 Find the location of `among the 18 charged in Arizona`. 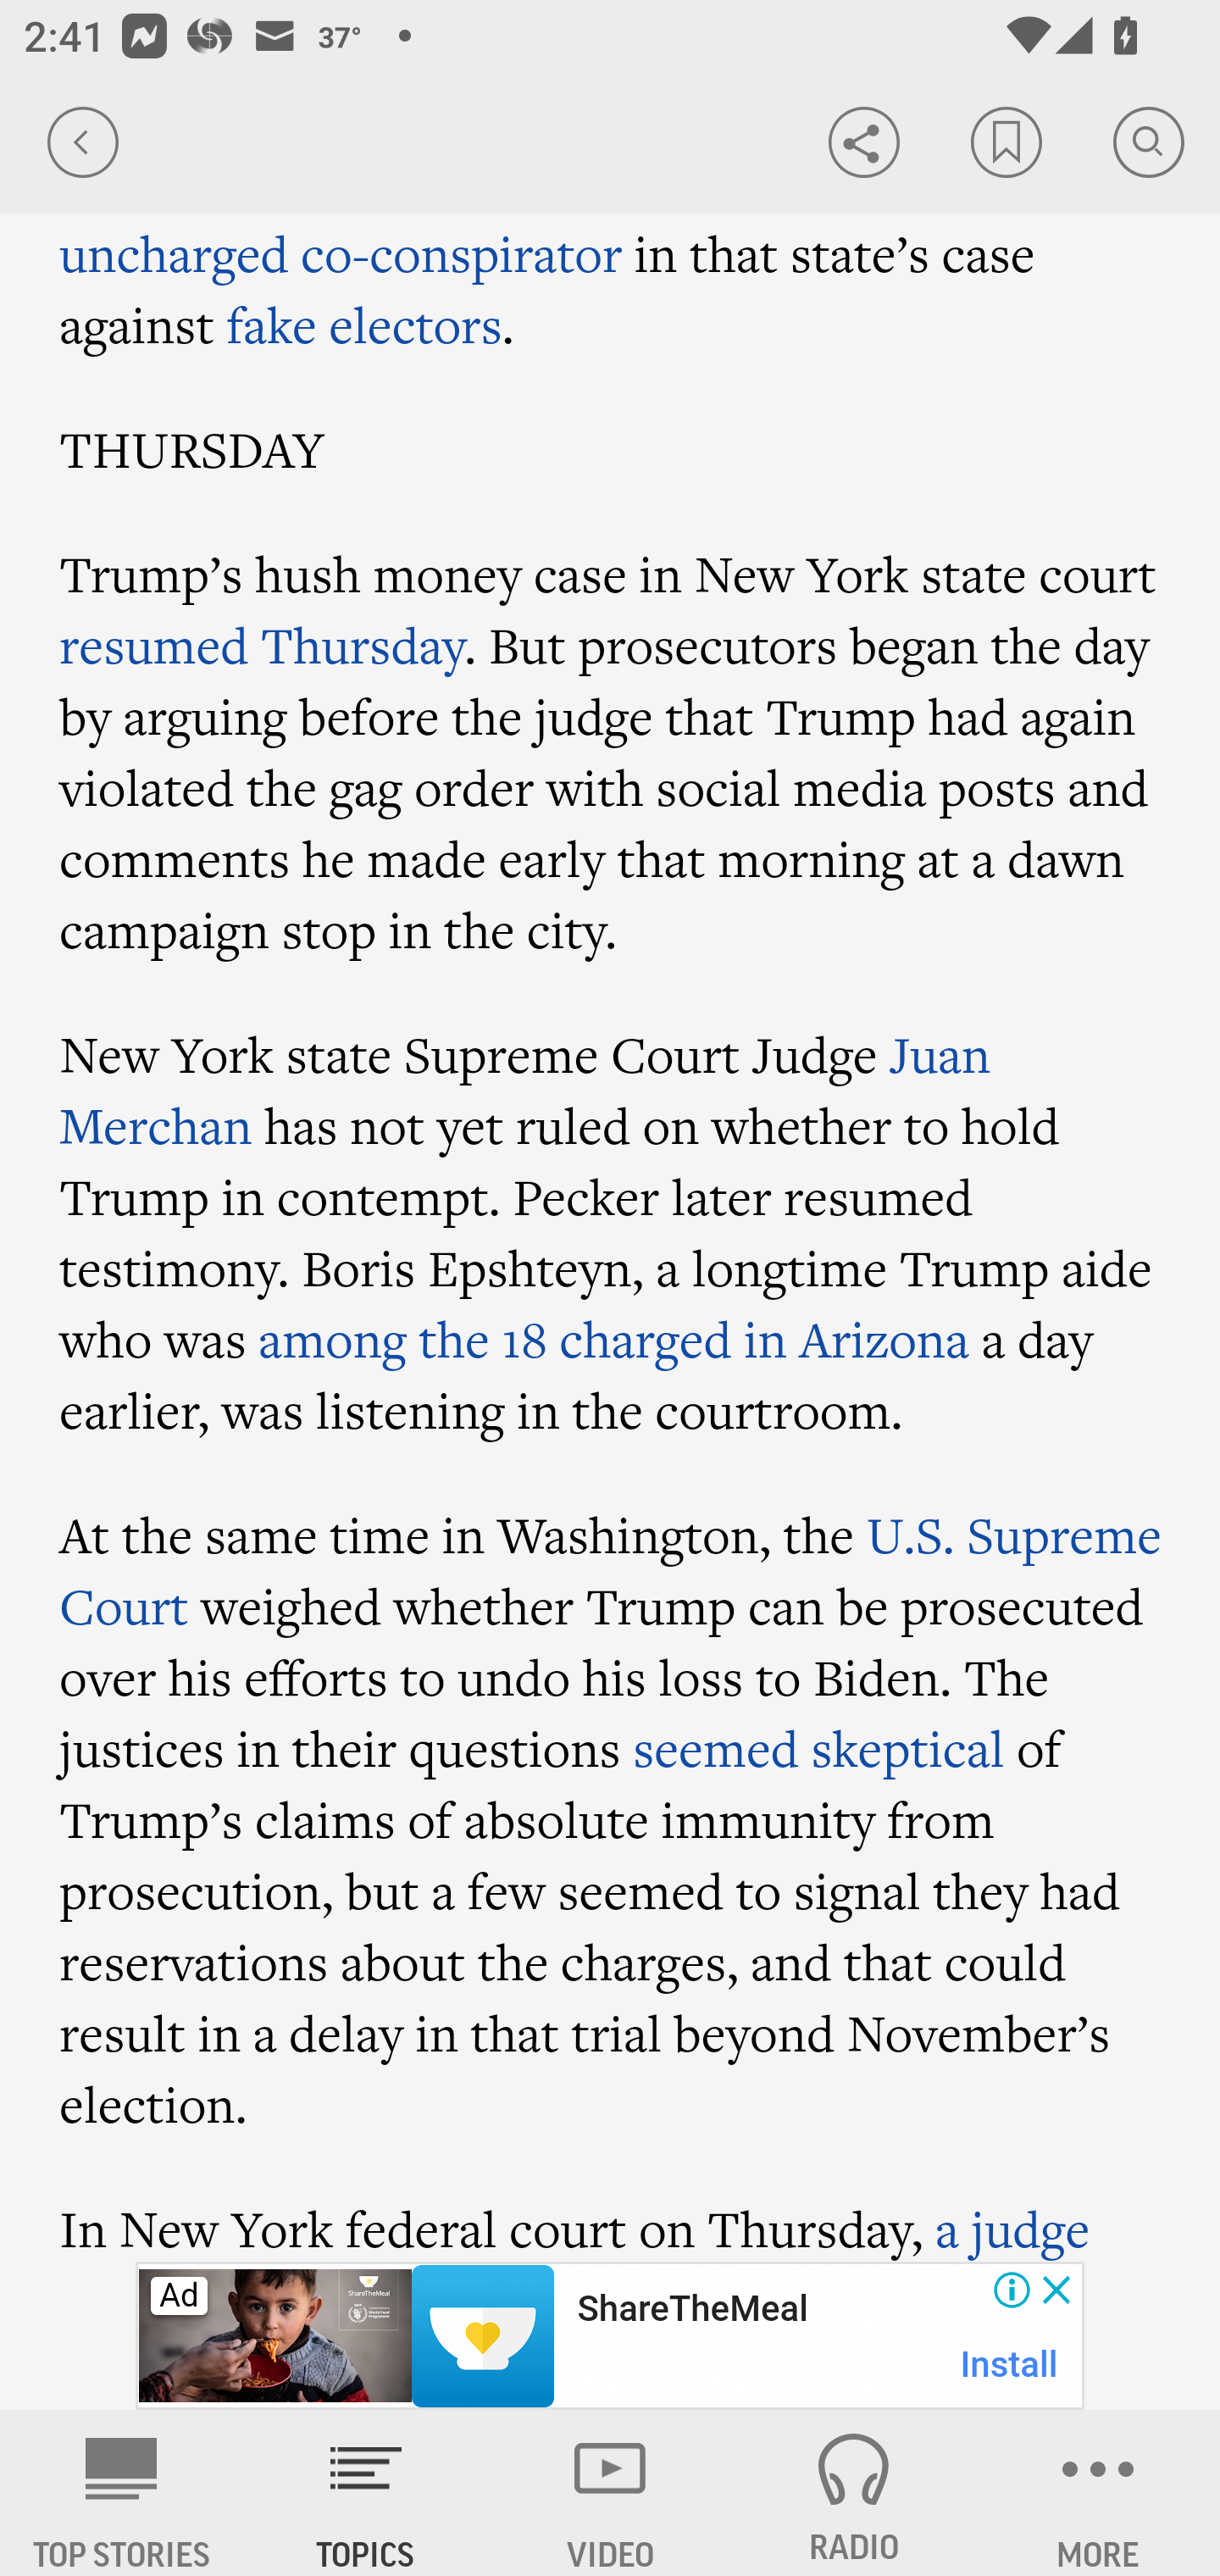

among the 18 charged in Arizona is located at coordinates (614, 1339).